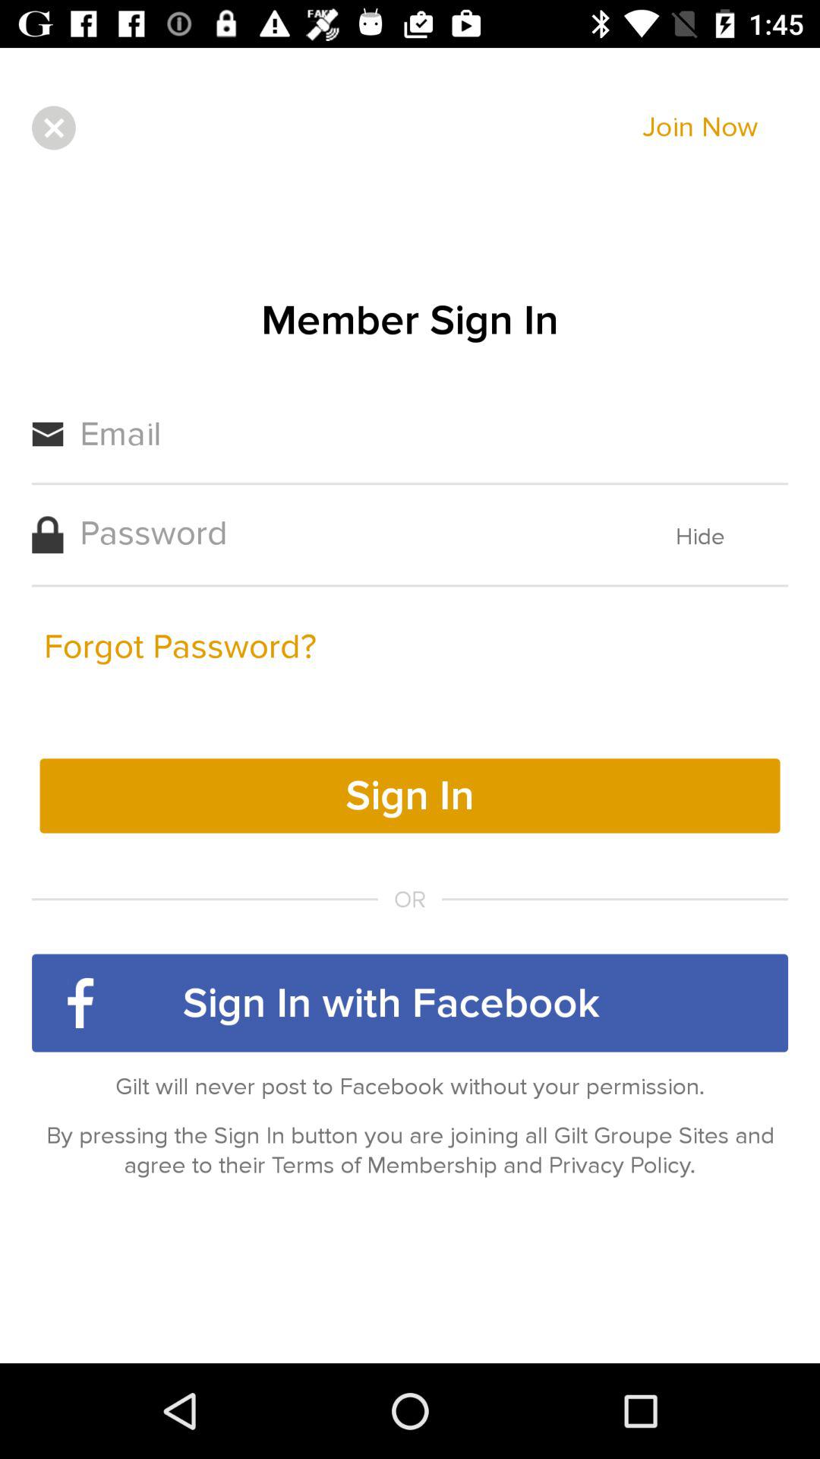 The height and width of the screenshot is (1459, 820). What do you see at coordinates (700, 536) in the screenshot?
I see `turn off the hide item` at bounding box center [700, 536].